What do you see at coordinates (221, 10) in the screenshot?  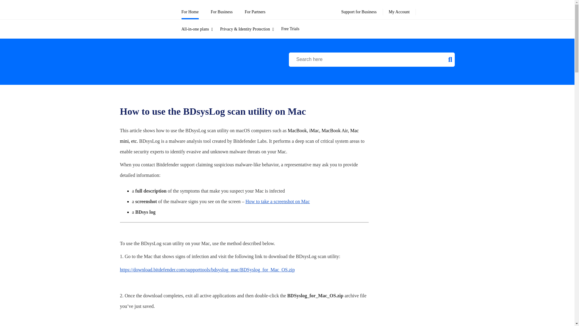 I see `For Business` at bounding box center [221, 10].